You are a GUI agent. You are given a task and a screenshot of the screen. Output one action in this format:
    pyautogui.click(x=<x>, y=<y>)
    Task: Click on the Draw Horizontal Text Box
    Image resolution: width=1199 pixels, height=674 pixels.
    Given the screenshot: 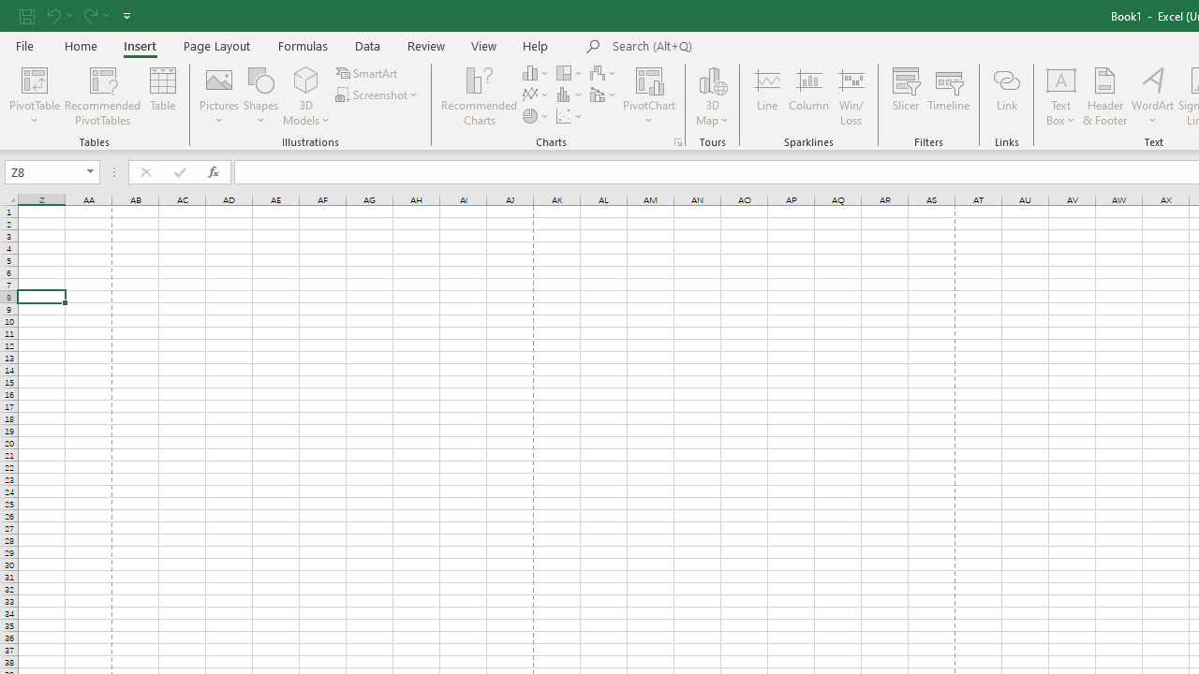 What is the action you would take?
    pyautogui.click(x=1061, y=79)
    